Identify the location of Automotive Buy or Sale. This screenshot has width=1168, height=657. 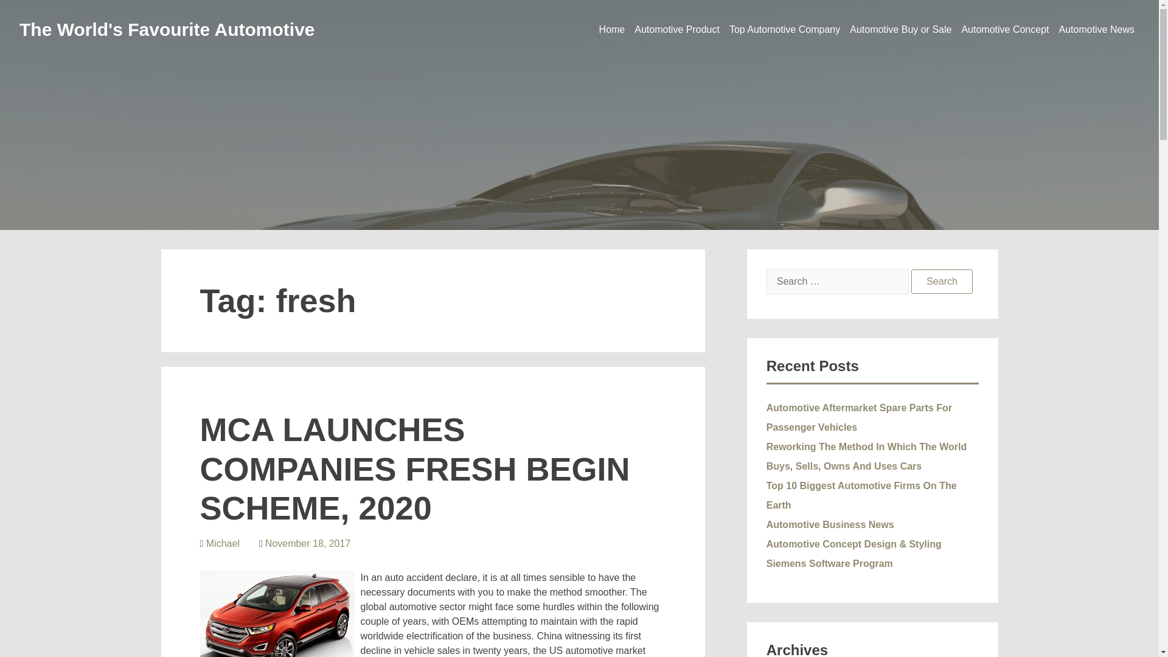
(900, 29).